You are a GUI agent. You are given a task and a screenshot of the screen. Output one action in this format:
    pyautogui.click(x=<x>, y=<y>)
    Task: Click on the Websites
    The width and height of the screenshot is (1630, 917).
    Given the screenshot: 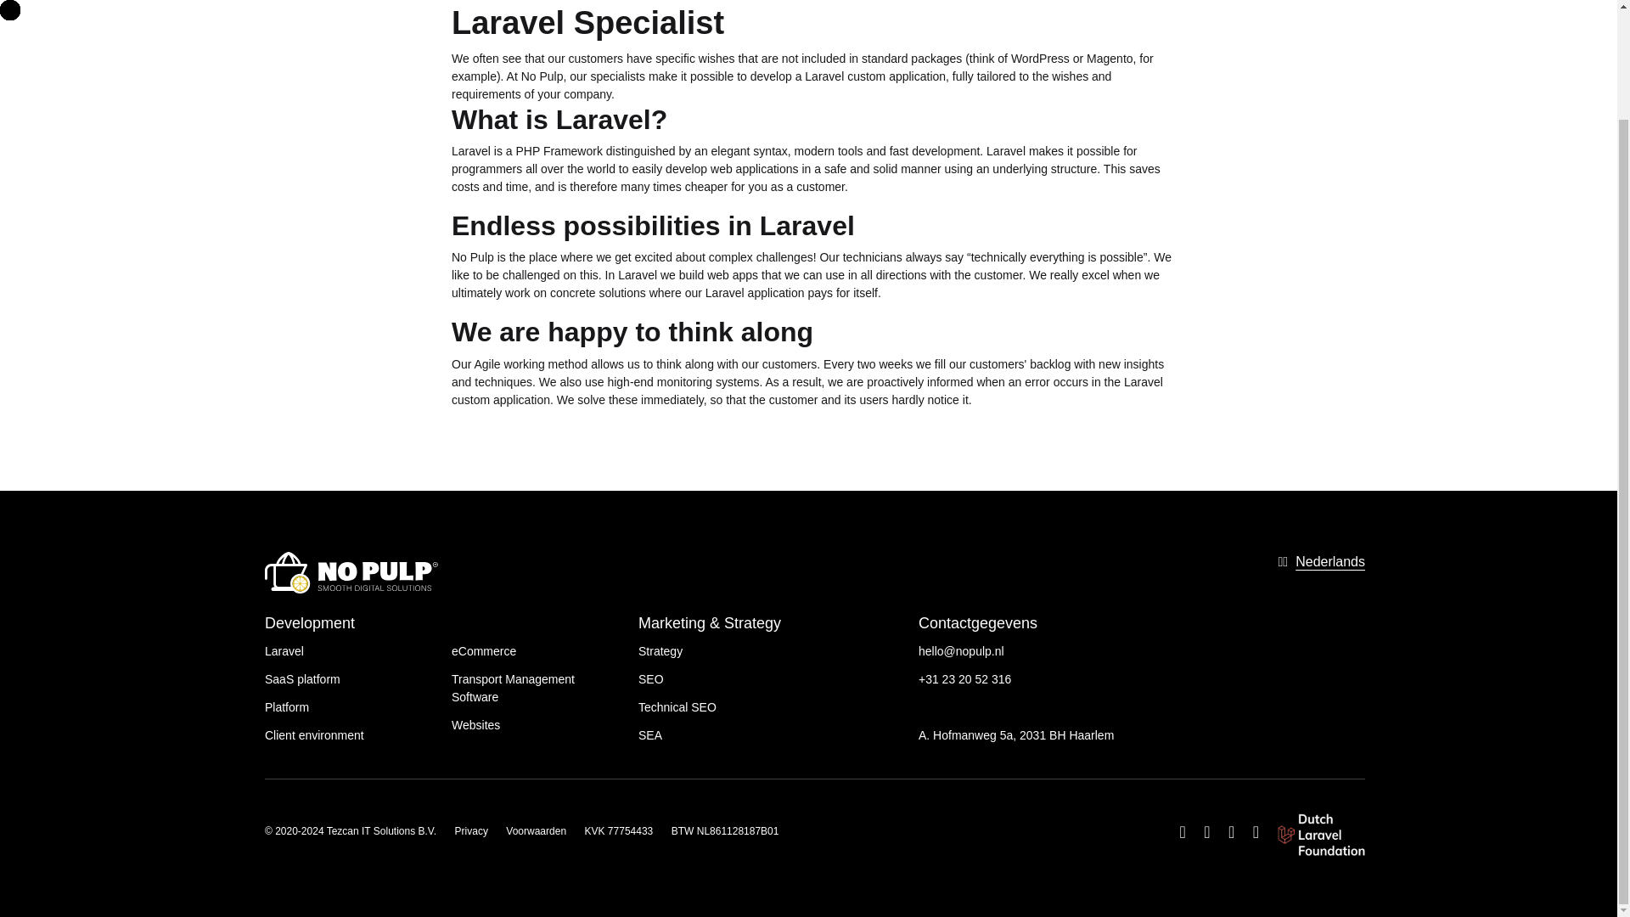 What is the action you would take?
    pyautogui.click(x=475, y=724)
    